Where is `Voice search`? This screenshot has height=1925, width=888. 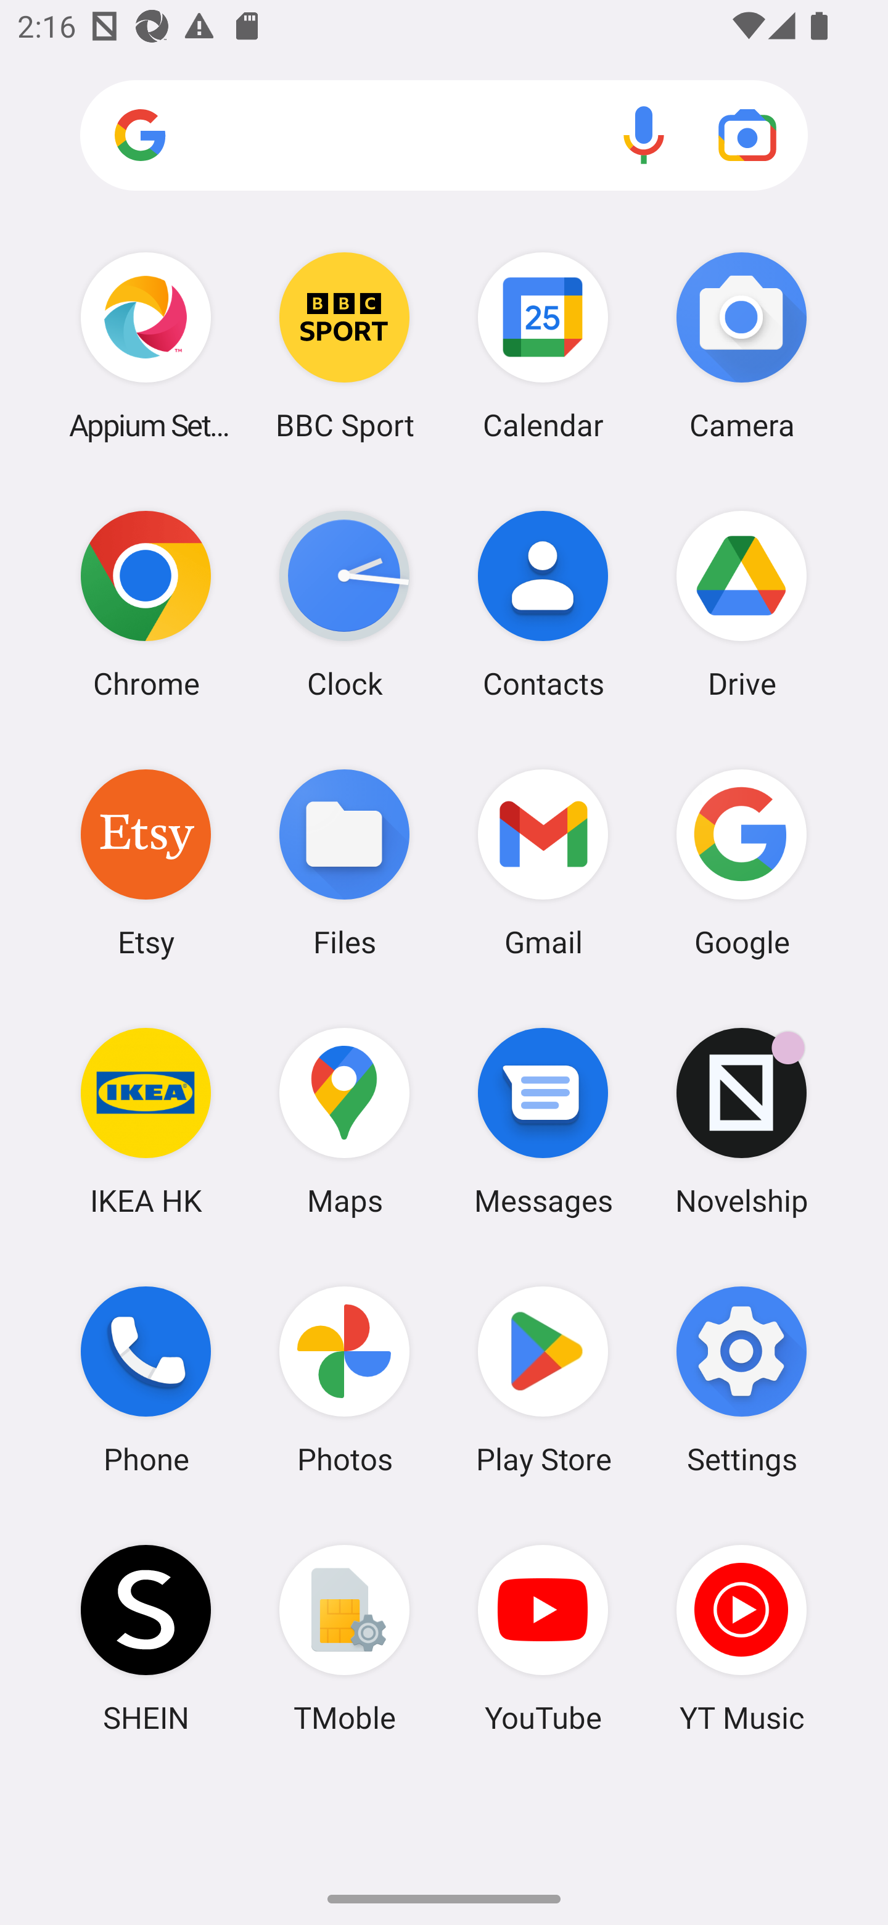
Voice search is located at coordinates (644, 135).